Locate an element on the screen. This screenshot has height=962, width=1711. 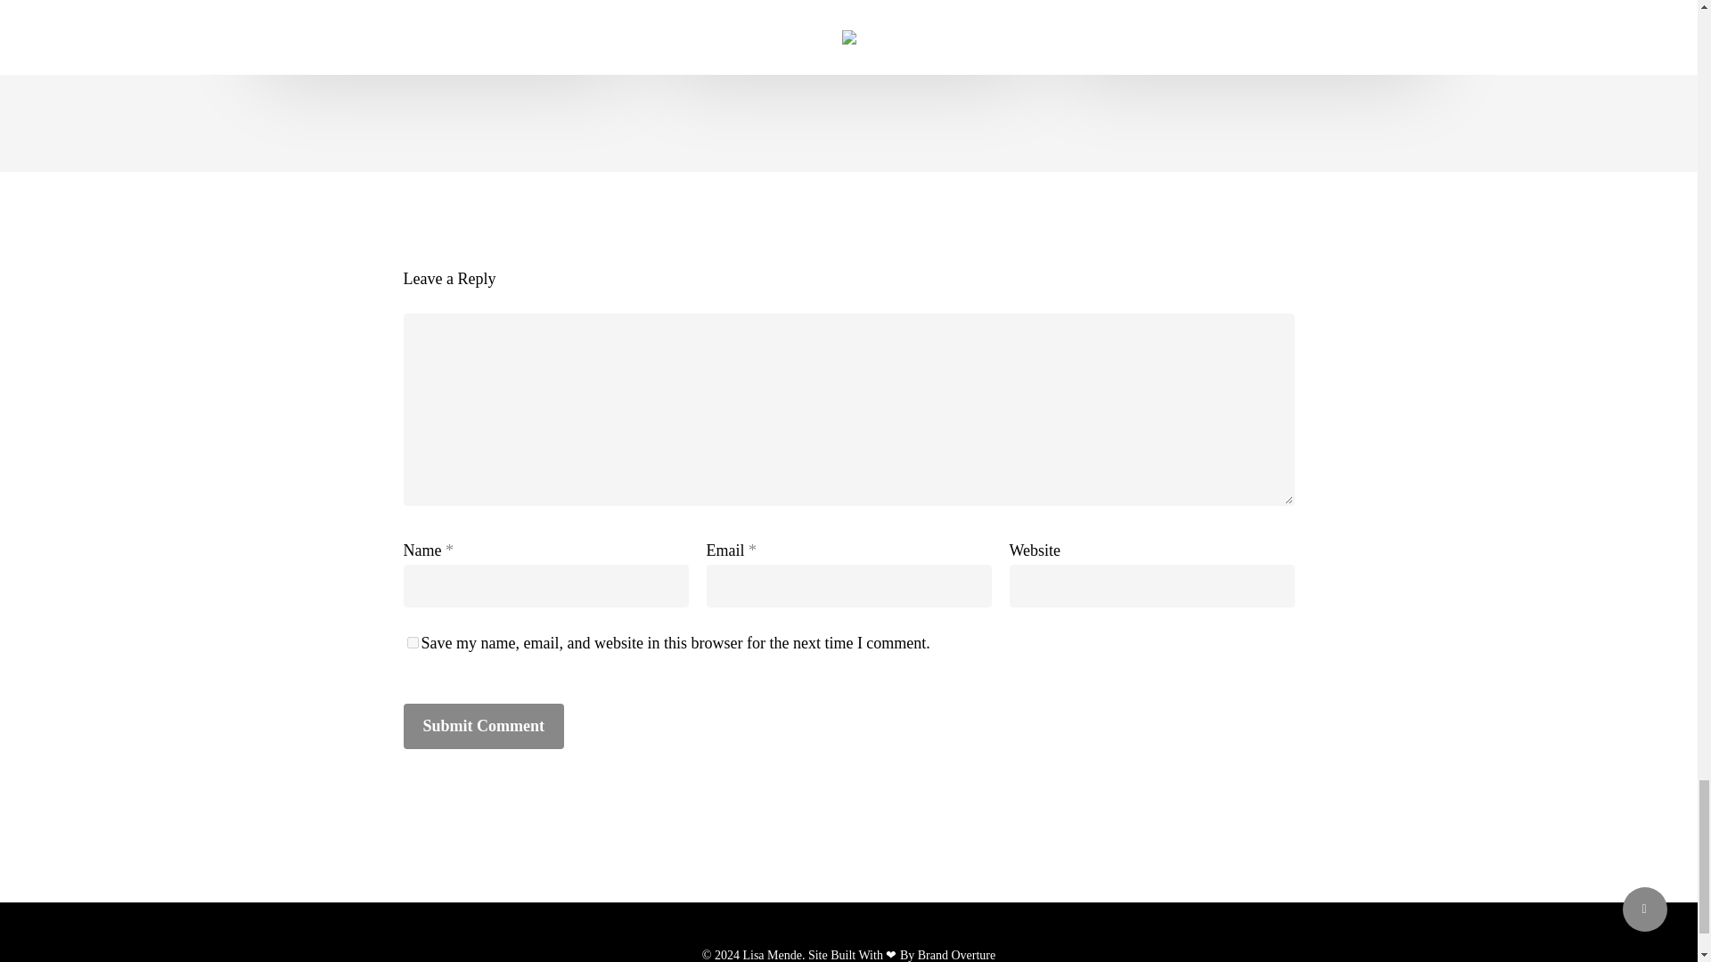
yes is located at coordinates (412, 641).